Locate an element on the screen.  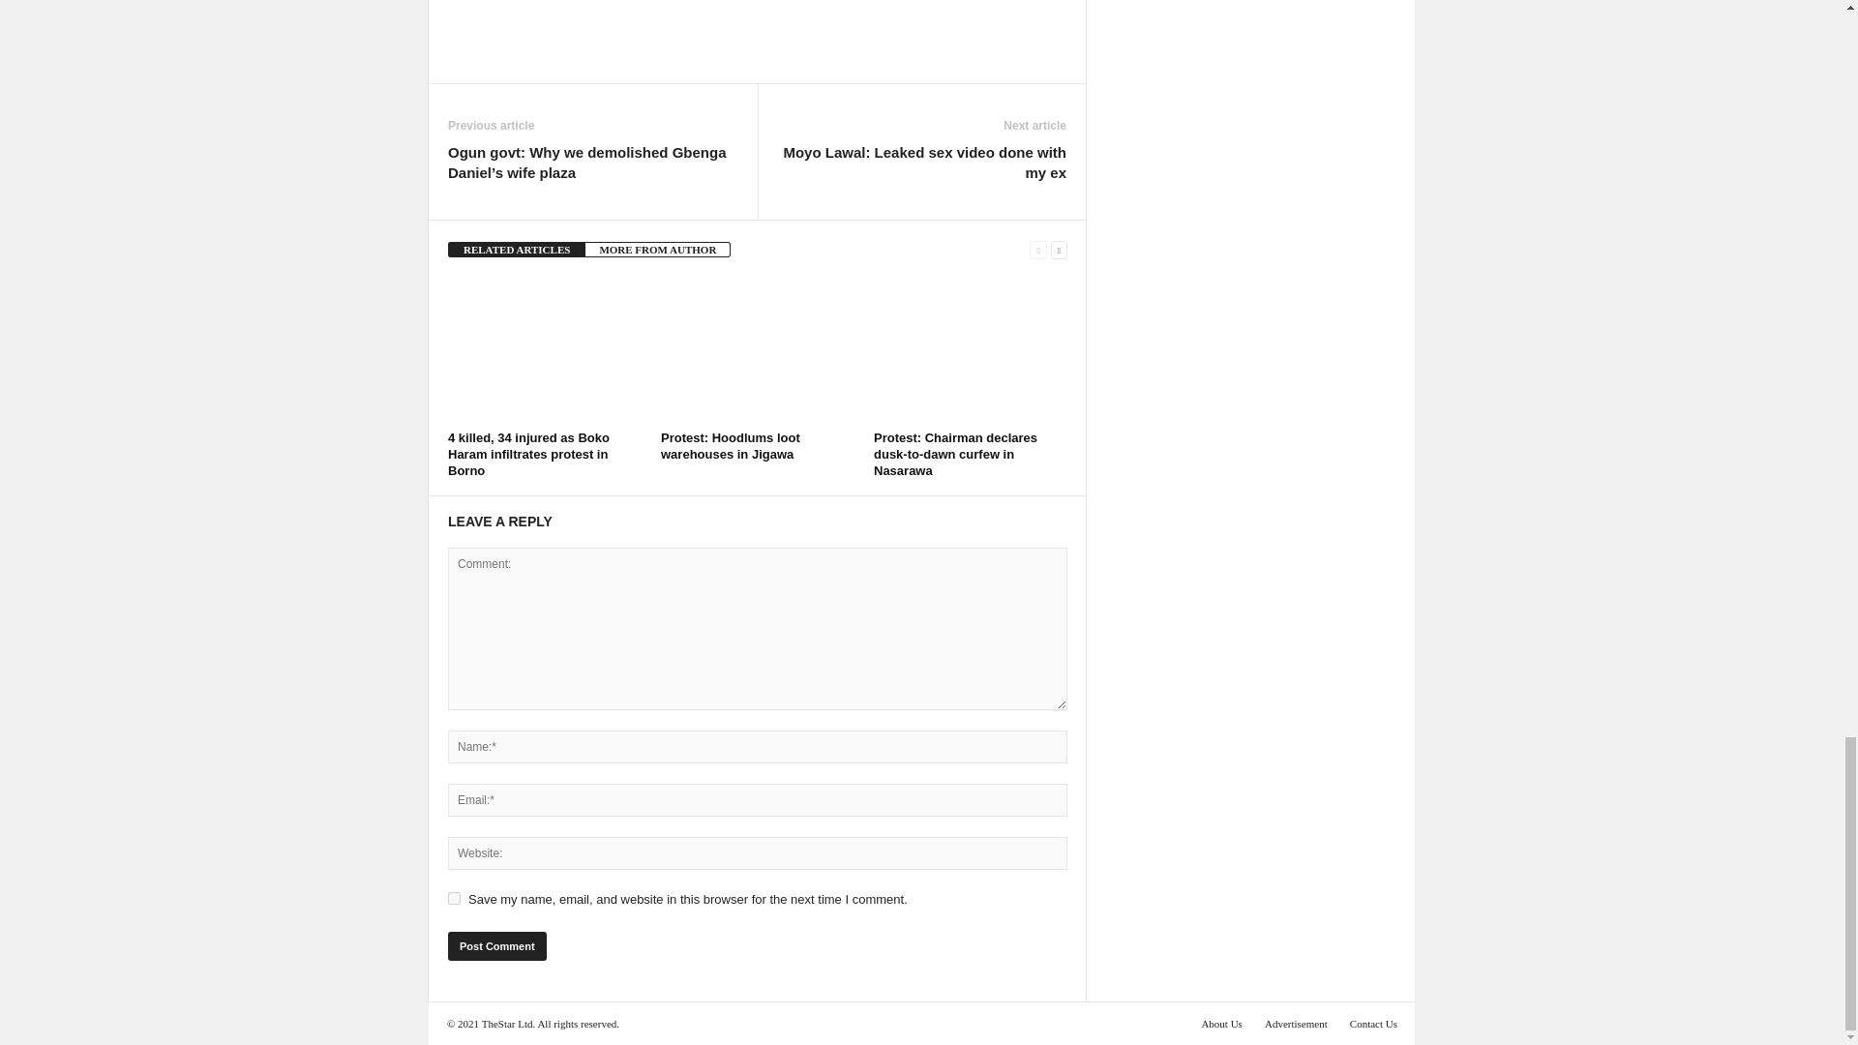
yes is located at coordinates (454, 898).